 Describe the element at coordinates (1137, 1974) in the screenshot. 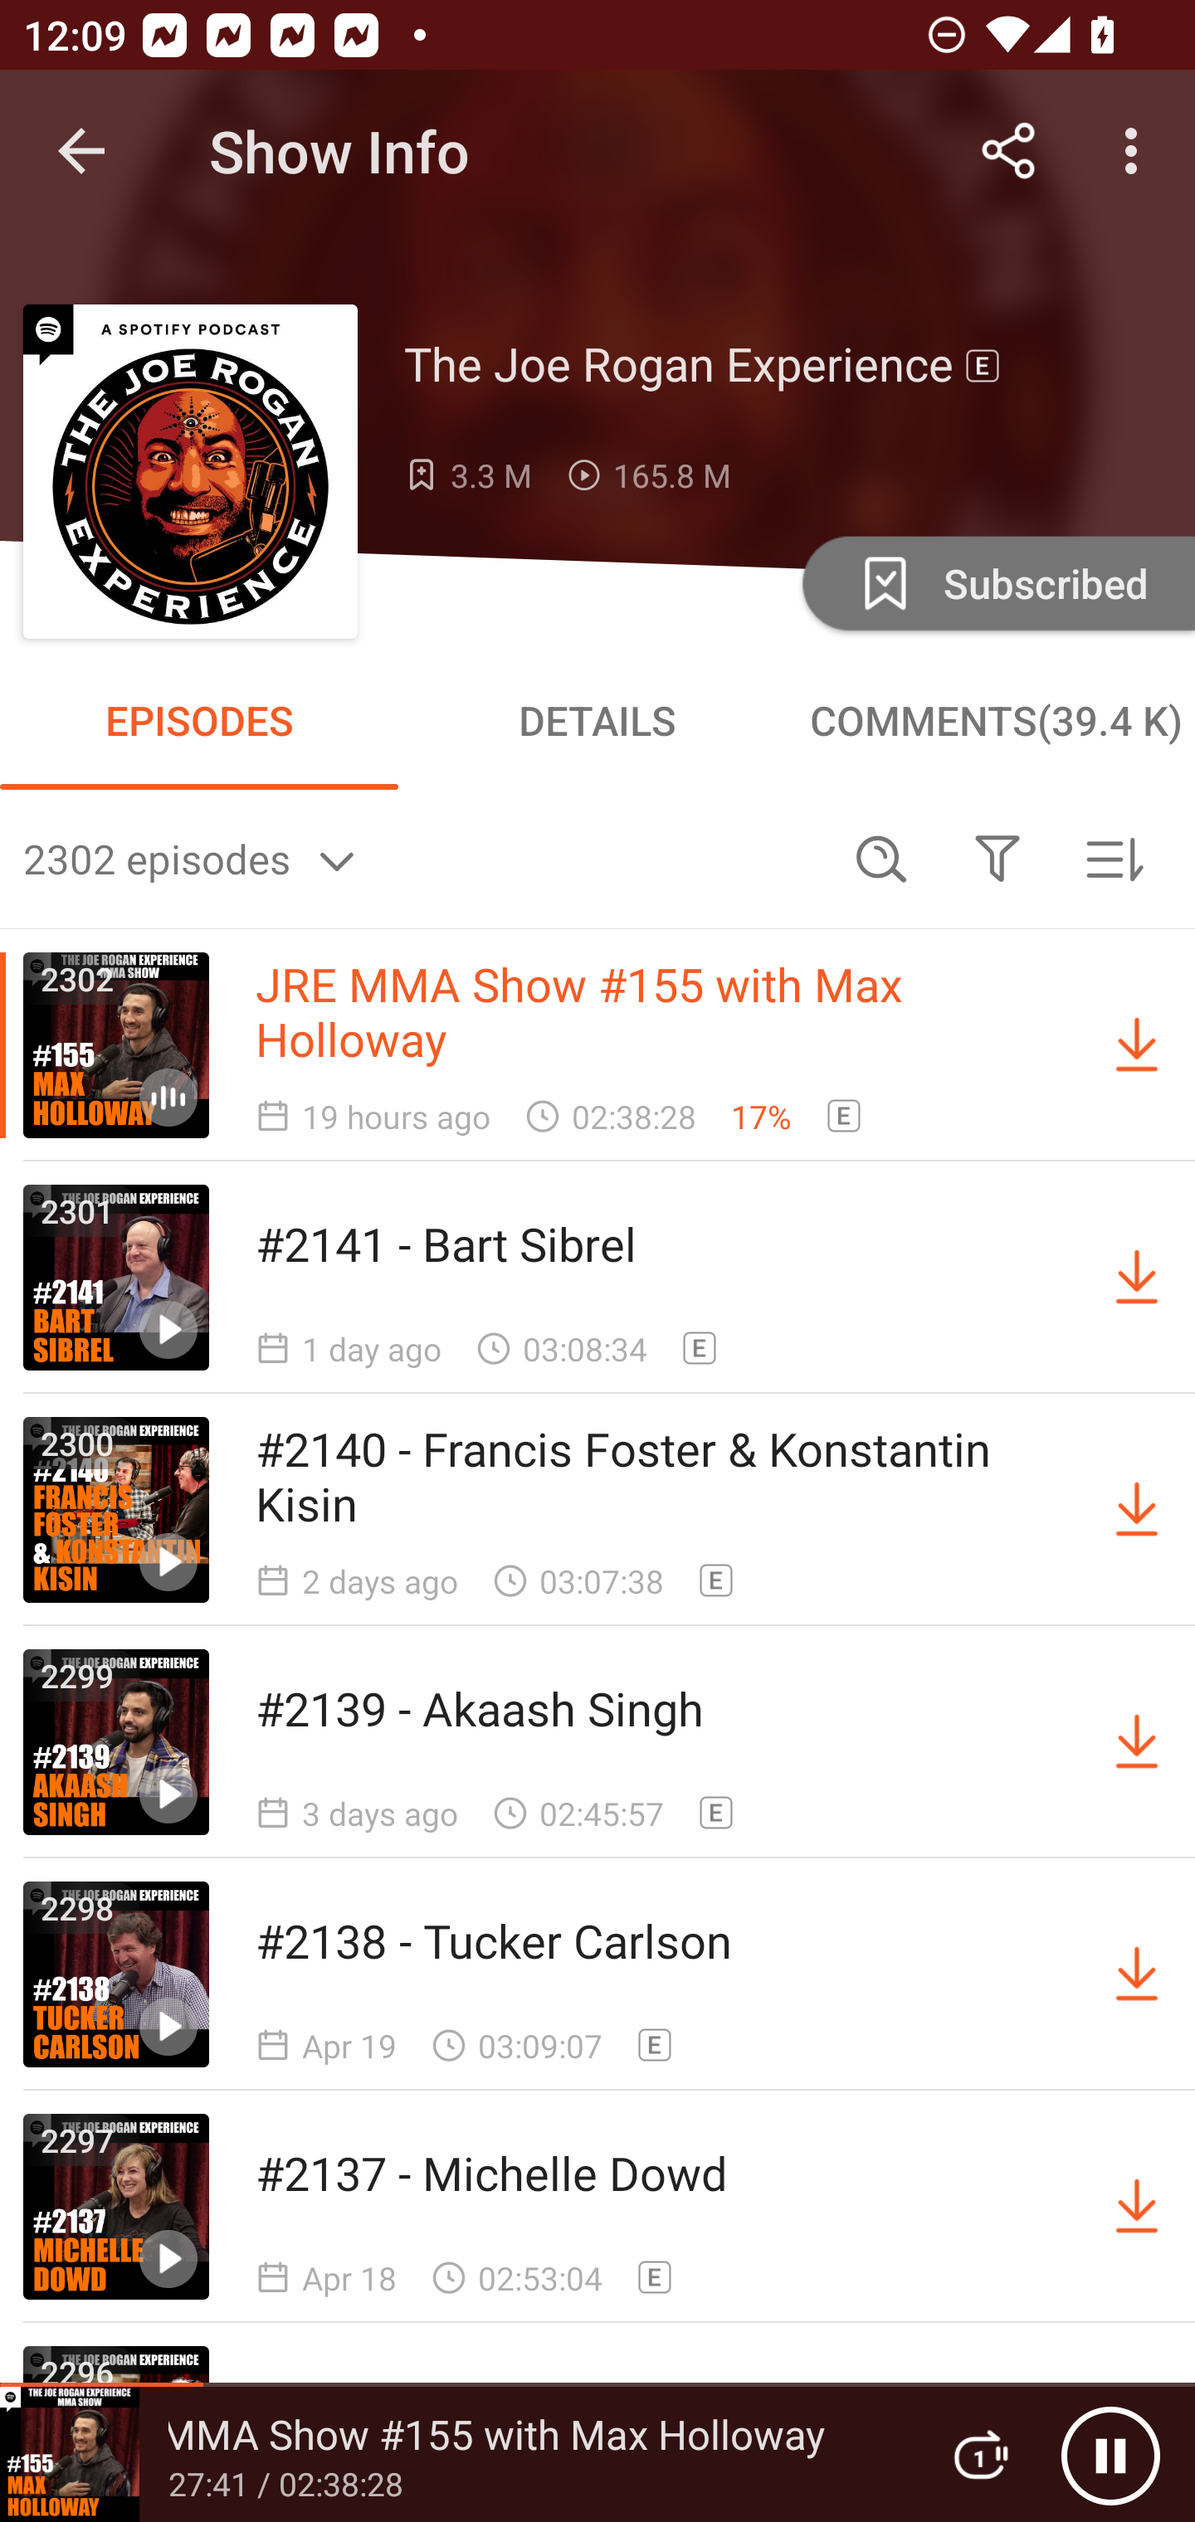

I see `Download` at that location.